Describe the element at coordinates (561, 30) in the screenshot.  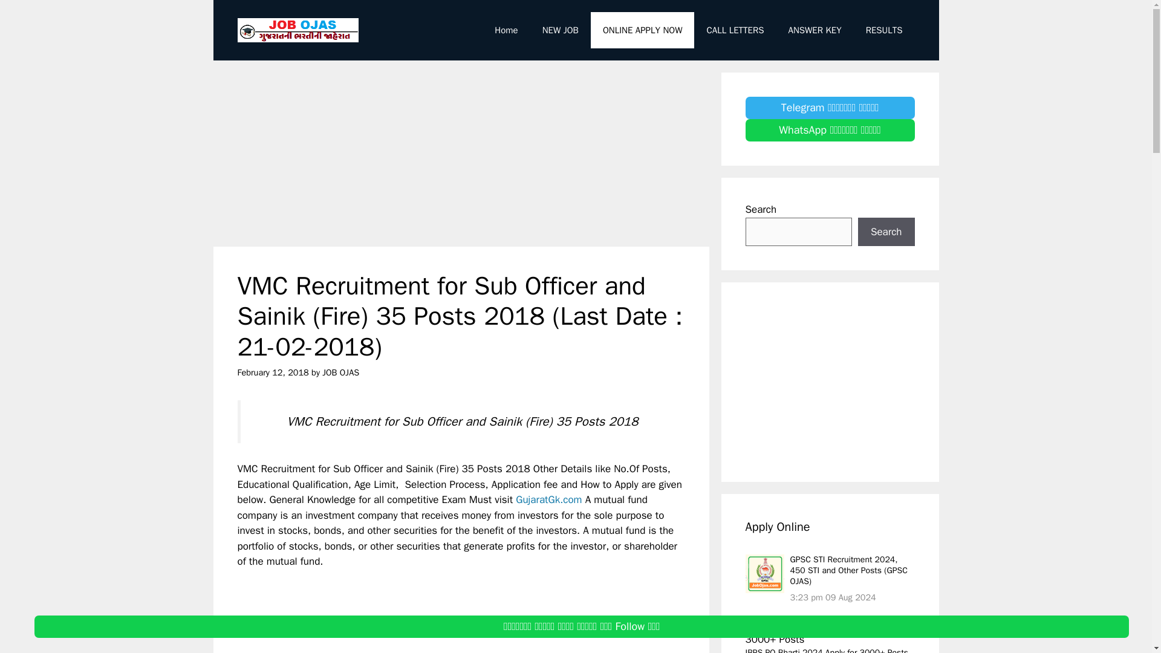
I see `NEW JOB` at that location.